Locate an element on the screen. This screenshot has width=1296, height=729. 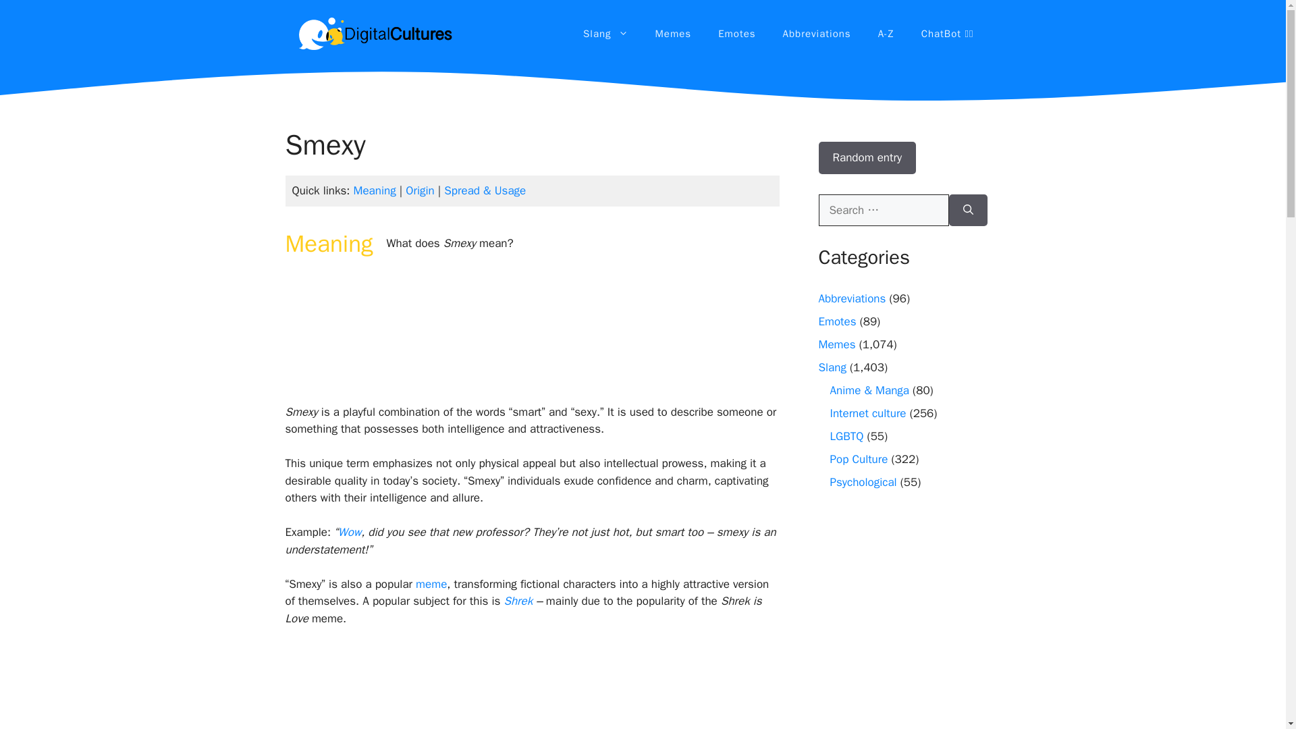
Random entry is located at coordinates (867, 157).